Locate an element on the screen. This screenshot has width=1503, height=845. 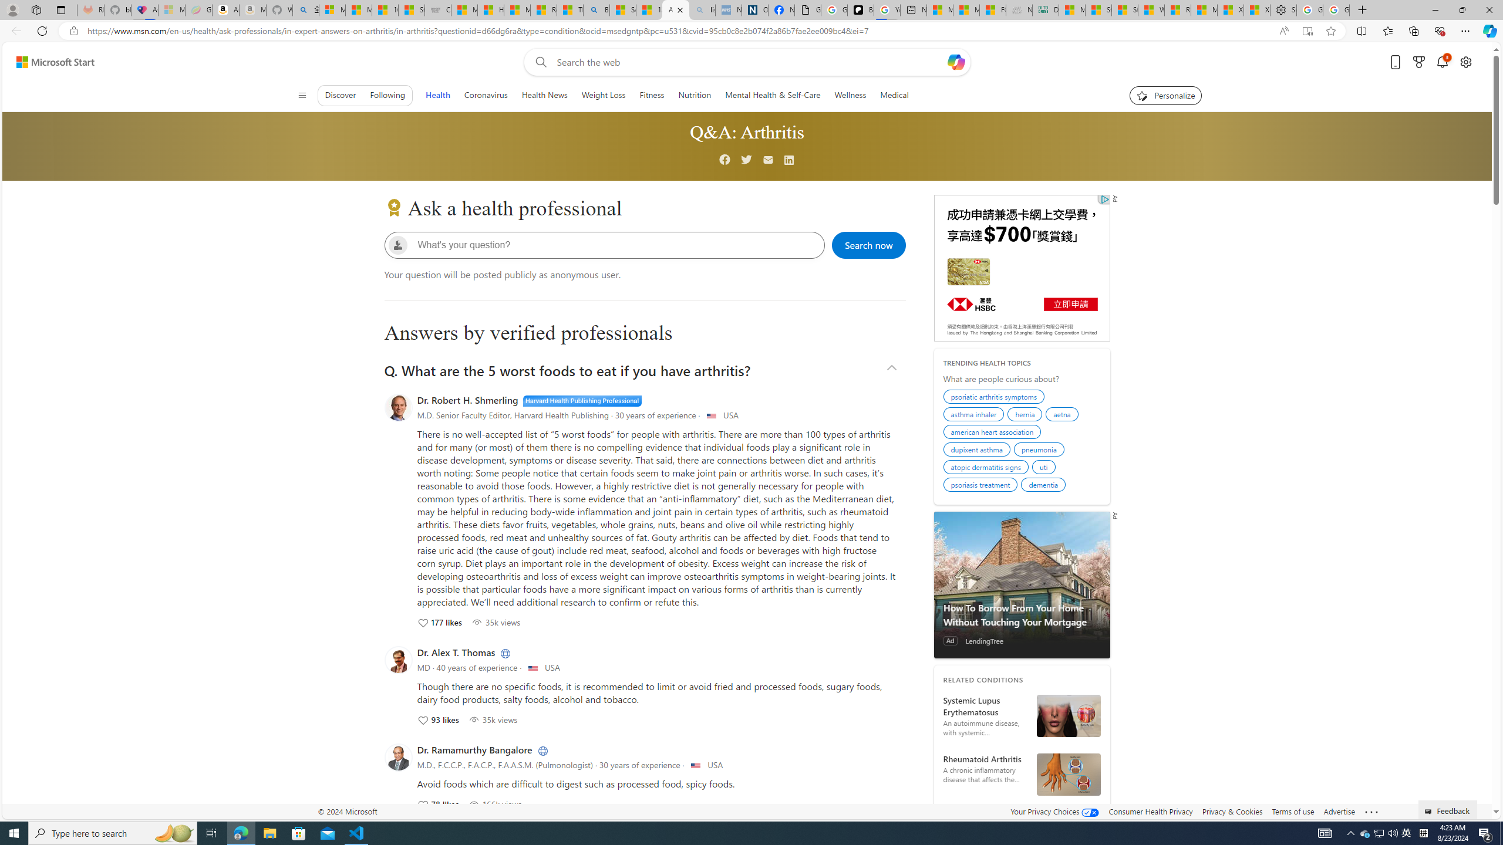
Personalize your feed" is located at coordinates (1166, 95).